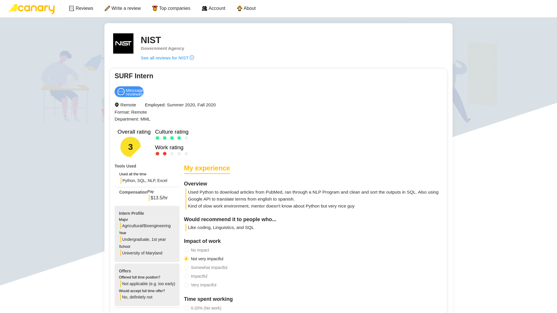  Describe the element at coordinates (122, 8) in the screenshot. I see `Write a review` at that location.